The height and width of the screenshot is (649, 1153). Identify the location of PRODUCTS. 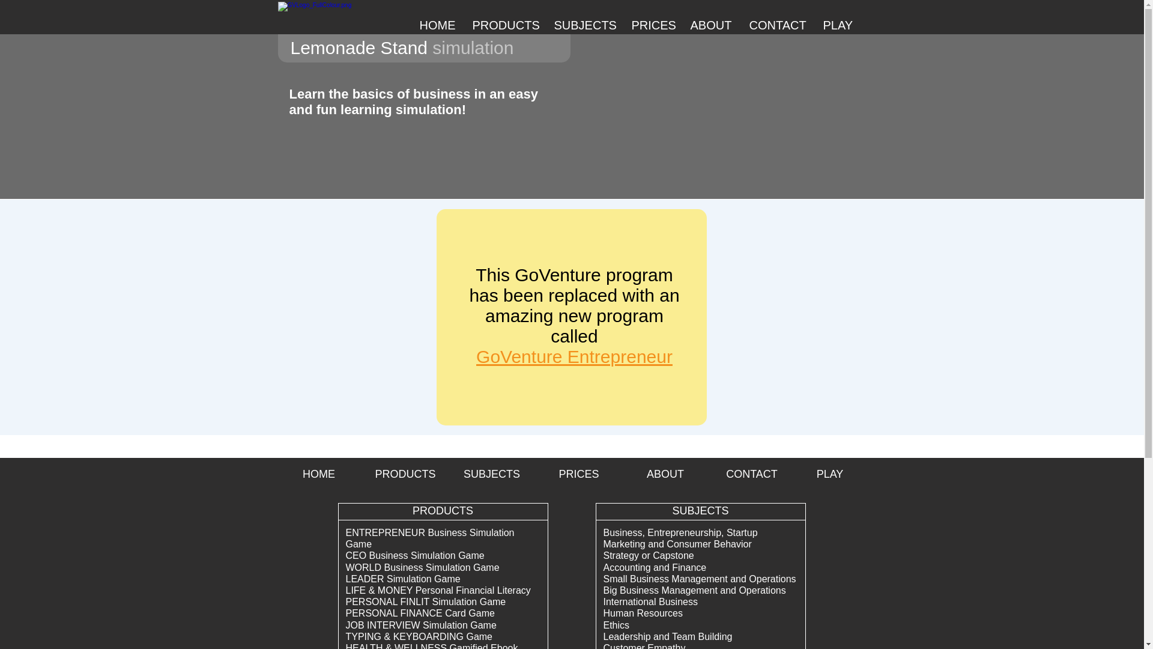
(405, 474).